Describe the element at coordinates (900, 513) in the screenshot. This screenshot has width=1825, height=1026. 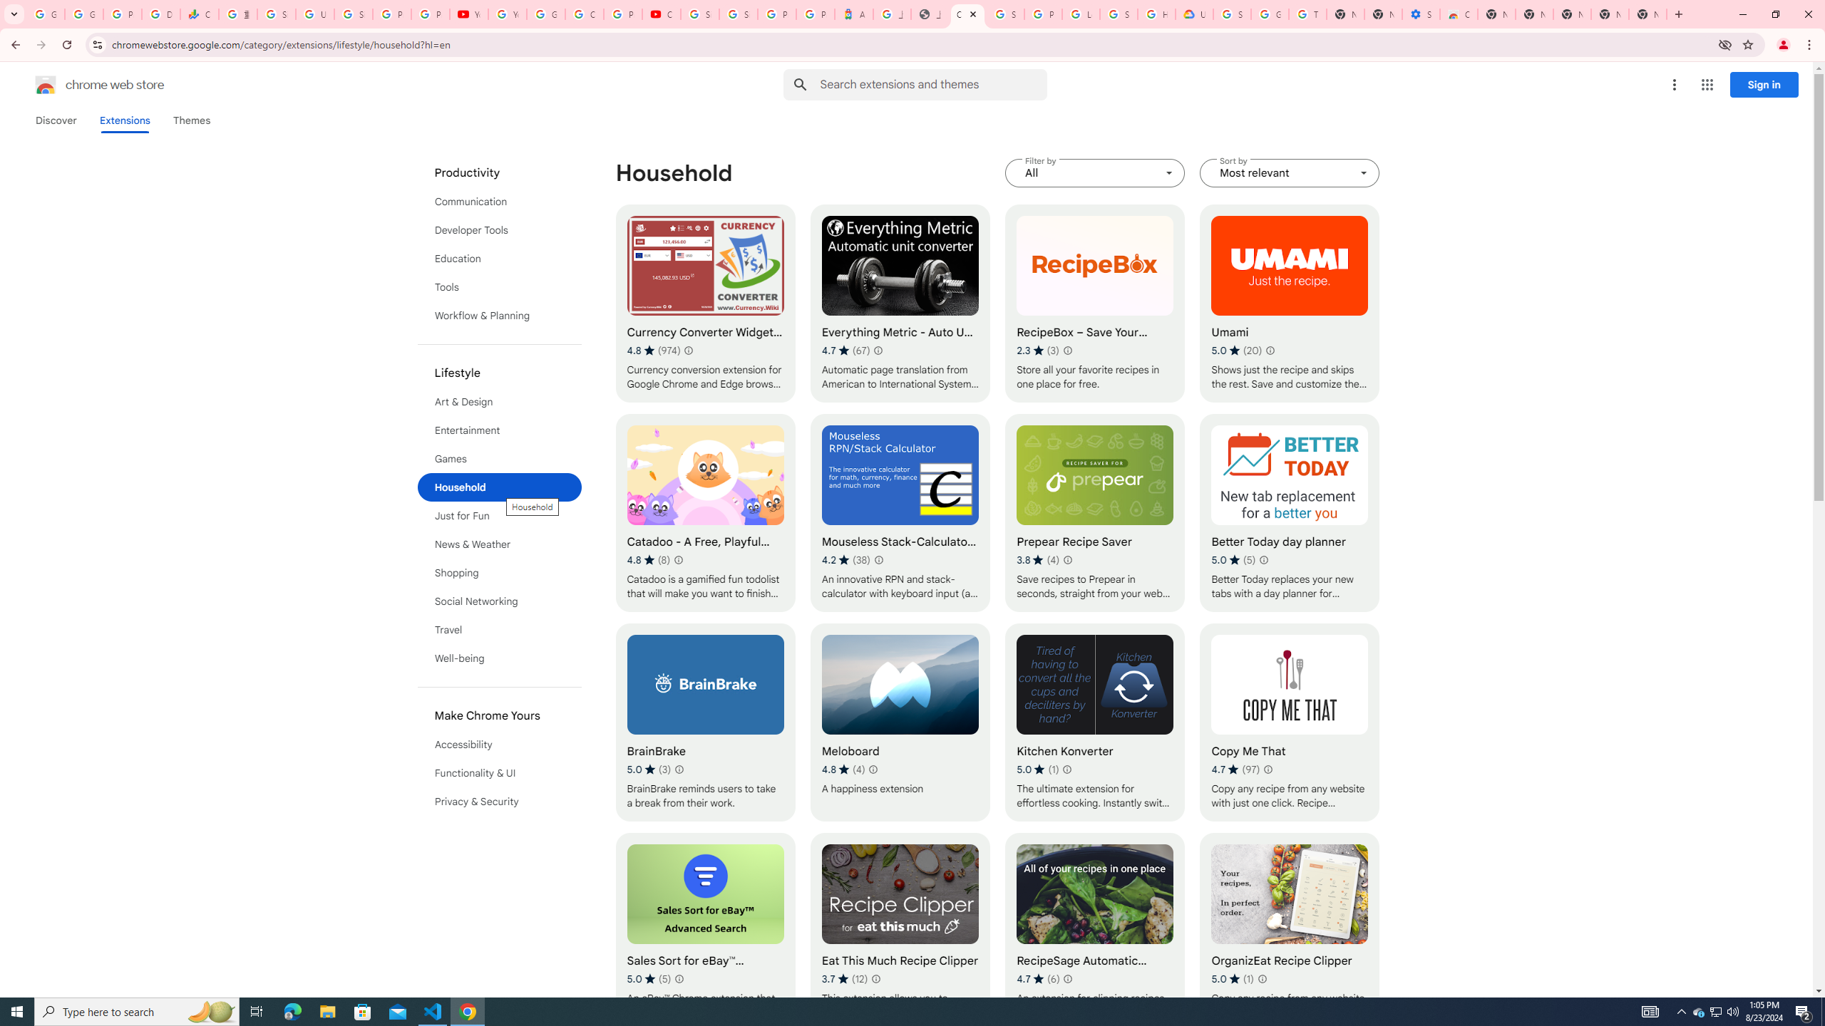
I see `Mouseless Stack-Calculator Ext` at that location.